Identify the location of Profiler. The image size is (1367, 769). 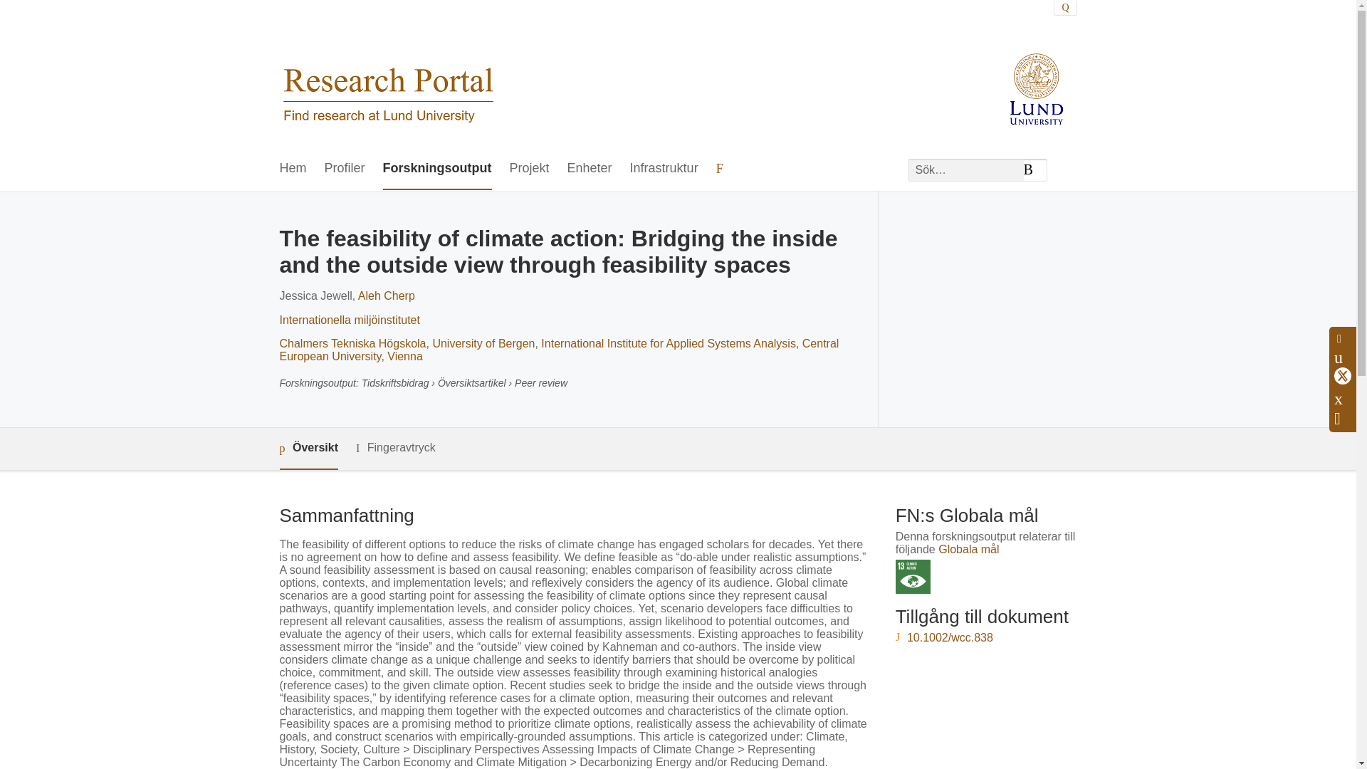
(345, 169).